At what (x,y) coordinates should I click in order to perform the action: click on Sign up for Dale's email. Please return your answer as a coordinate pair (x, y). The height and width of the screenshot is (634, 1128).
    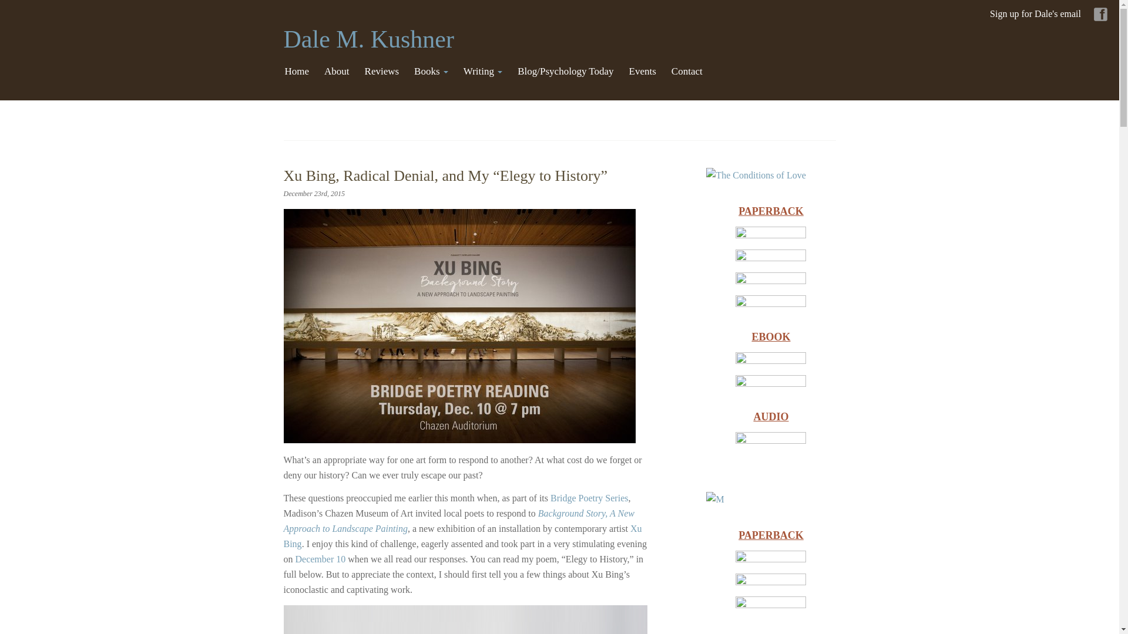
    Looking at the image, I should click on (1035, 14).